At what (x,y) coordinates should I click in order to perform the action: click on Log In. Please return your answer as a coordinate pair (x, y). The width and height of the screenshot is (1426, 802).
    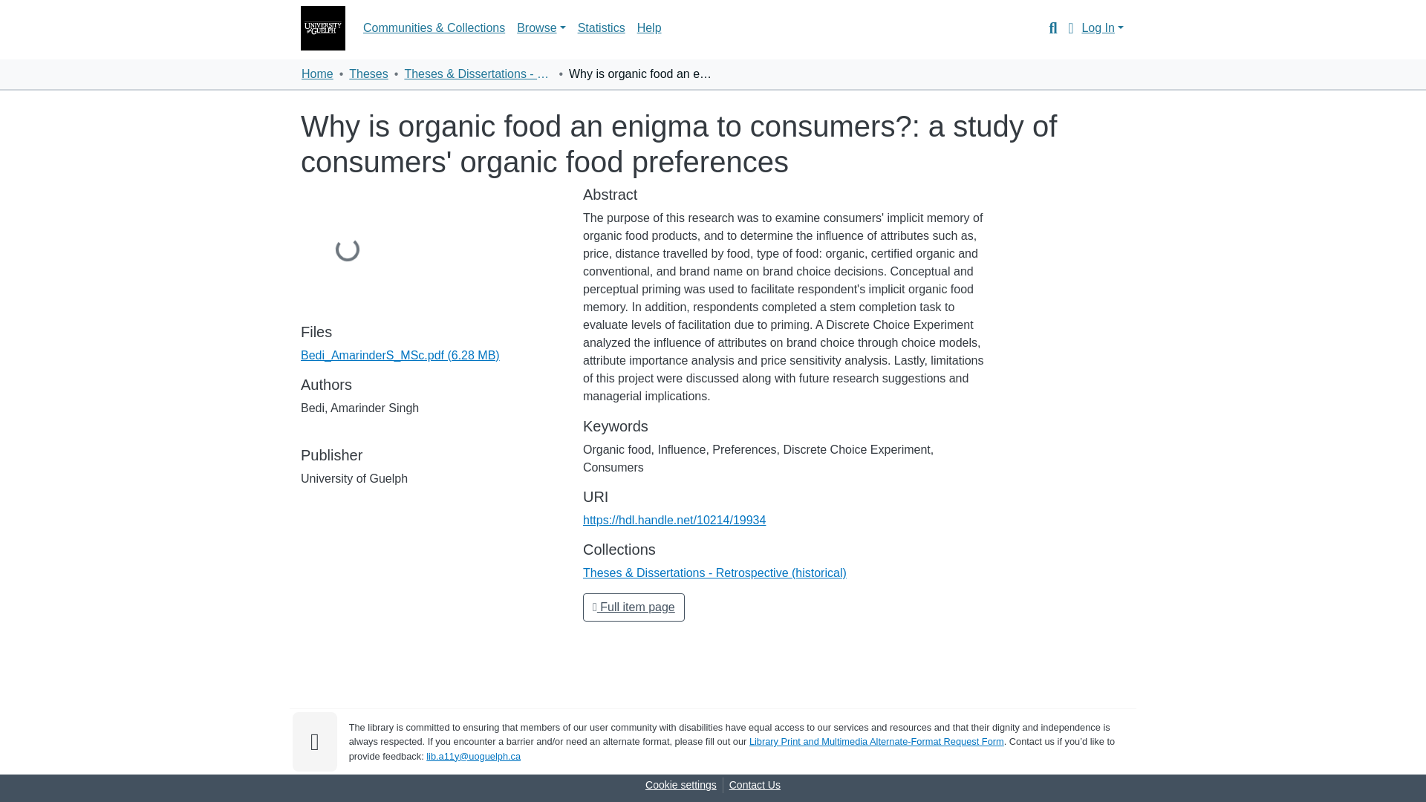
    Looking at the image, I should click on (1102, 28).